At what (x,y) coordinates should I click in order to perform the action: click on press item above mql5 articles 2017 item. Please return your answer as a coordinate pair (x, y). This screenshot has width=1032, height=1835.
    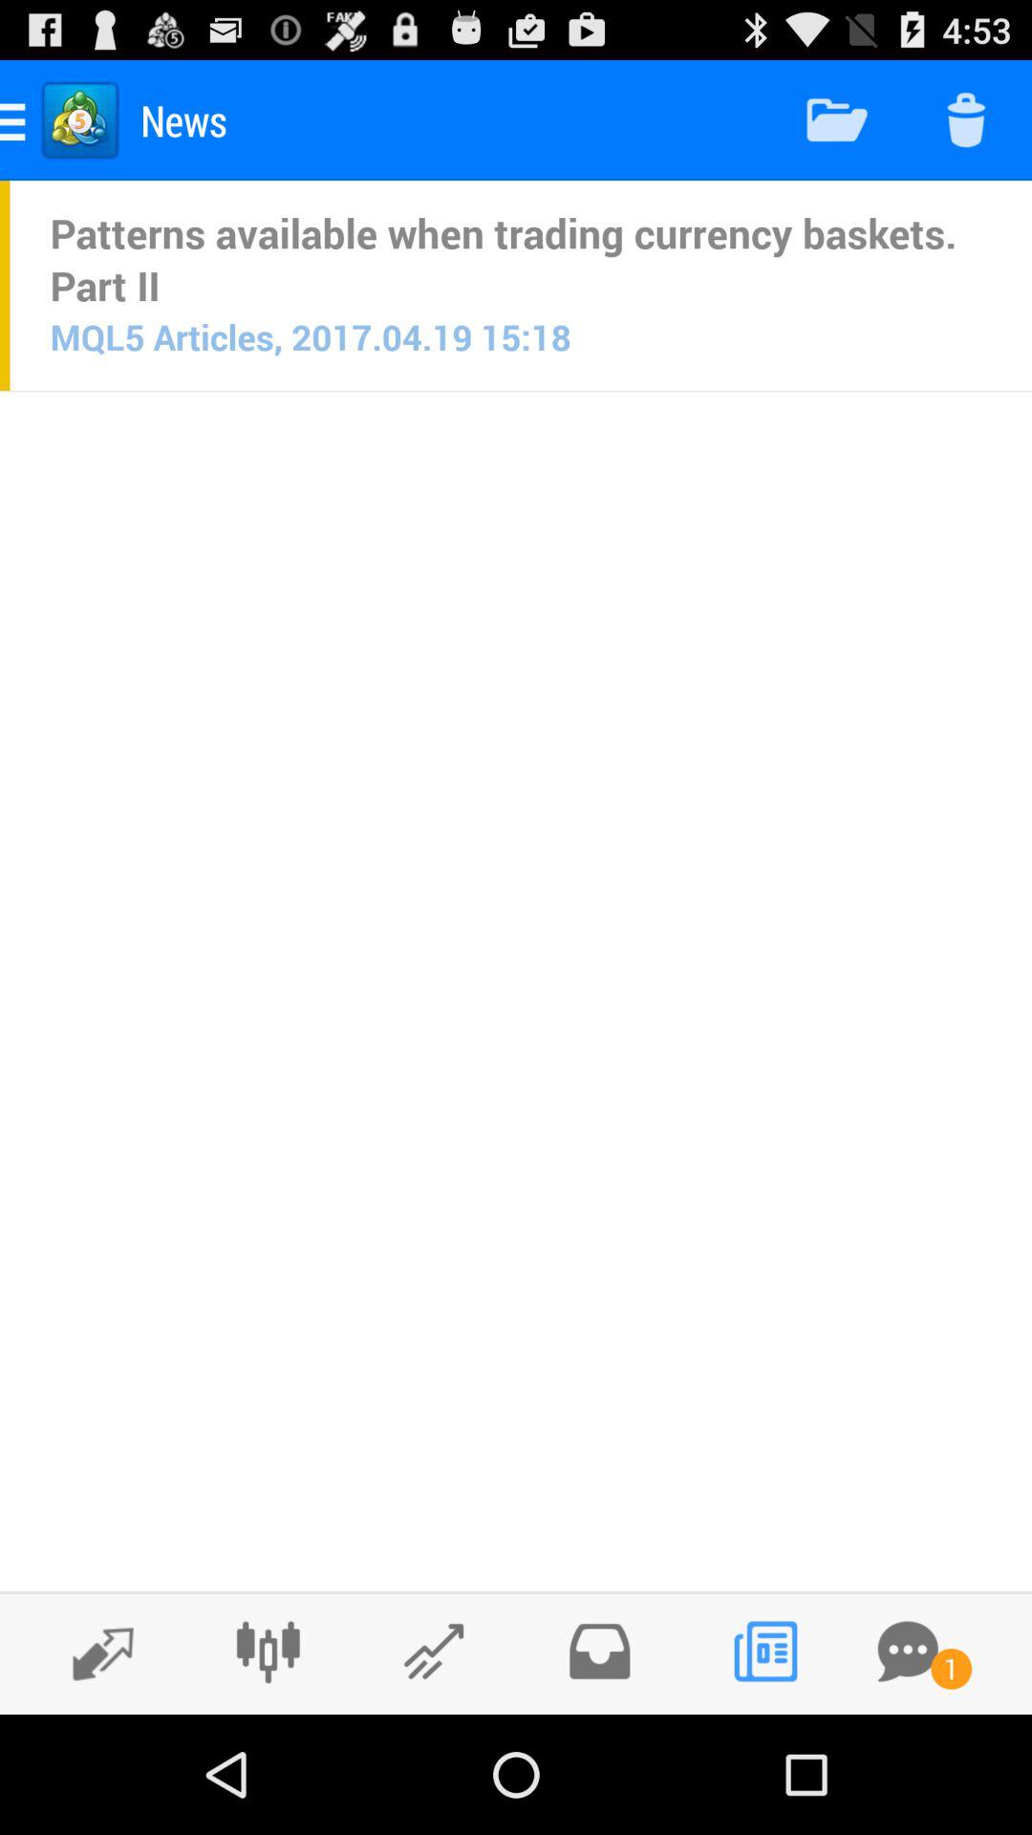
    Looking at the image, I should click on (521, 259).